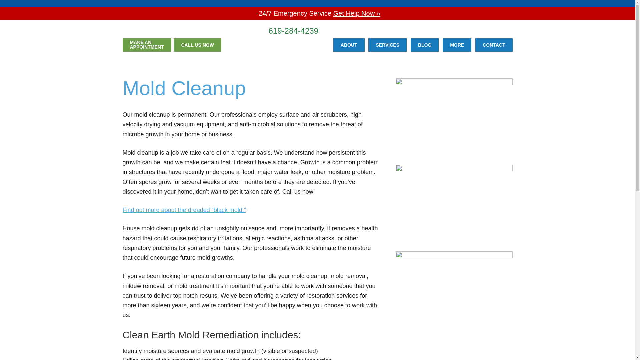 The height and width of the screenshot is (360, 640). I want to click on CLEAN EARTH RESTORATIONS, so click(197, 45).